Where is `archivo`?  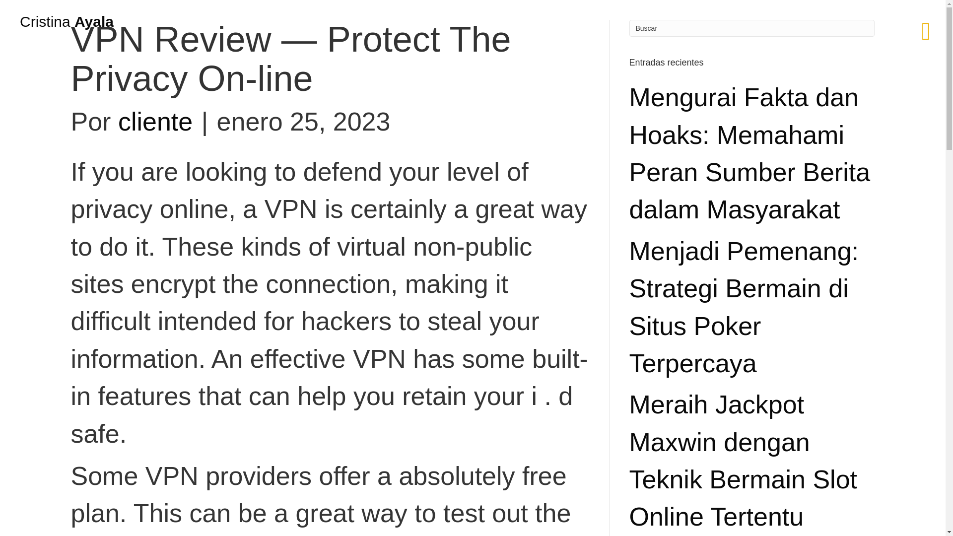
archivo is located at coordinates (58, 159).